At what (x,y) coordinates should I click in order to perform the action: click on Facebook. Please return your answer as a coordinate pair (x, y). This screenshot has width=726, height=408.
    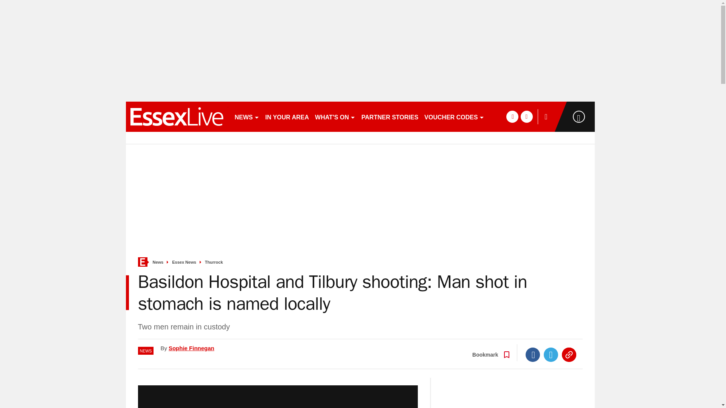
    Looking at the image, I should click on (533, 354).